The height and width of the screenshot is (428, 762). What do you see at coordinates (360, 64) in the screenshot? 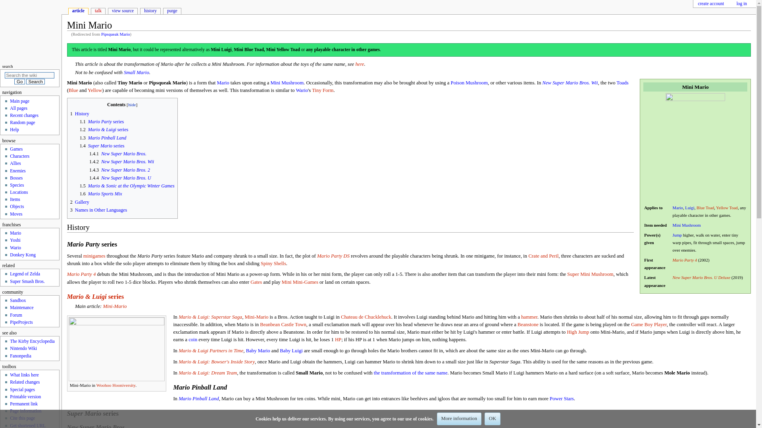
I see `here` at bounding box center [360, 64].